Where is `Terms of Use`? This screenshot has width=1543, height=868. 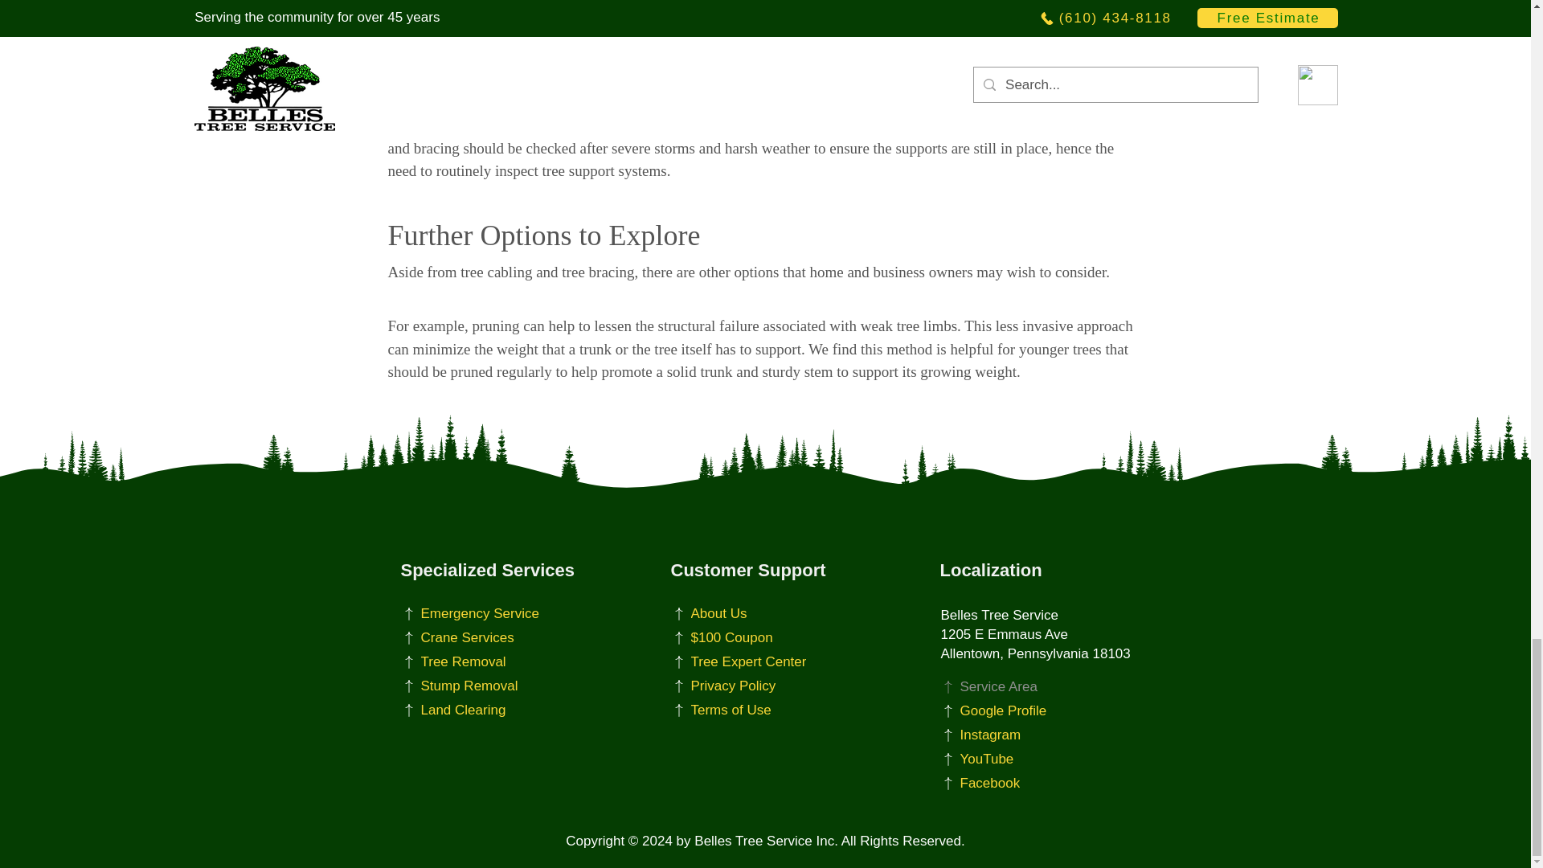 Terms of Use is located at coordinates (751, 710).